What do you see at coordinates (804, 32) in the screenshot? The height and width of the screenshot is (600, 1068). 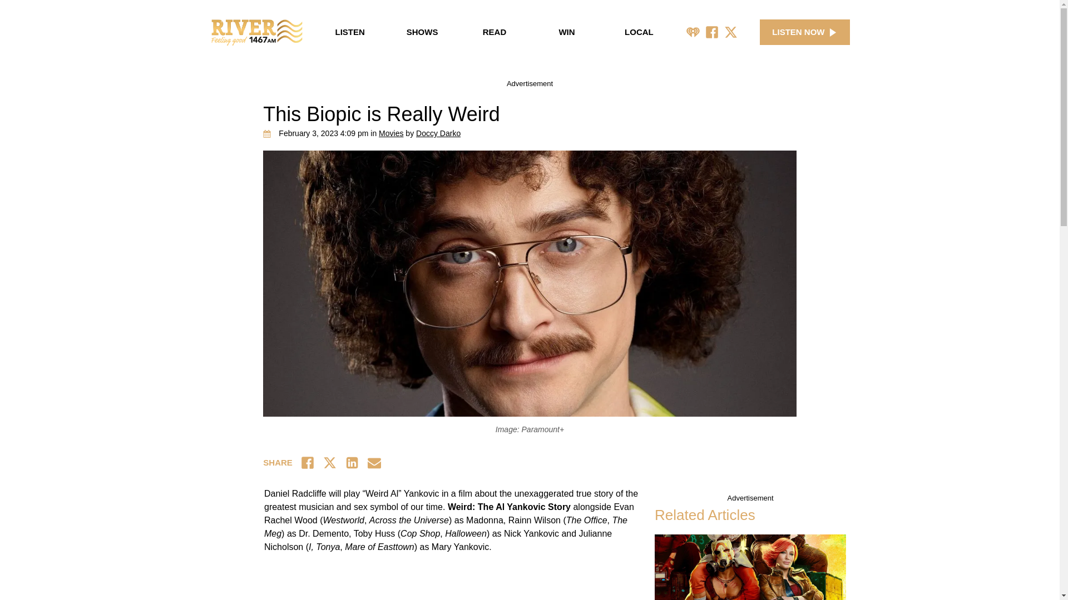 I see `LISTEN NOW` at bounding box center [804, 32].